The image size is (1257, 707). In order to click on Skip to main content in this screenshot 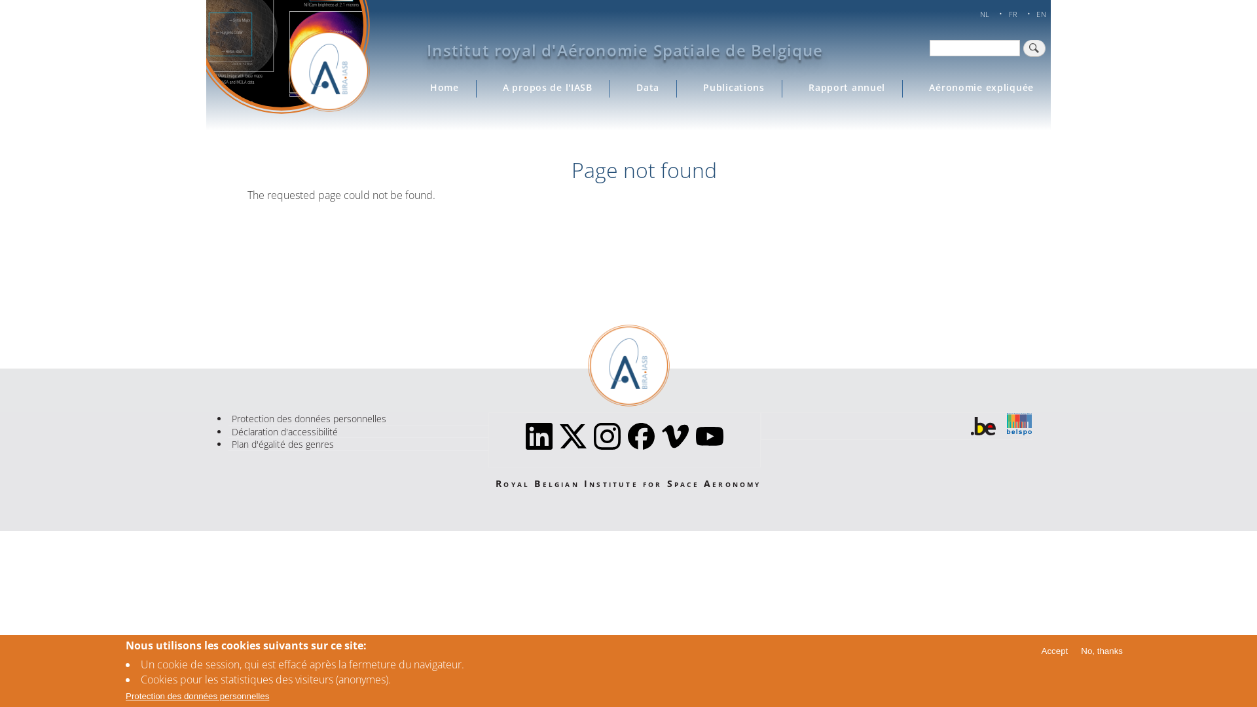, I will do `click(0, 1)`.